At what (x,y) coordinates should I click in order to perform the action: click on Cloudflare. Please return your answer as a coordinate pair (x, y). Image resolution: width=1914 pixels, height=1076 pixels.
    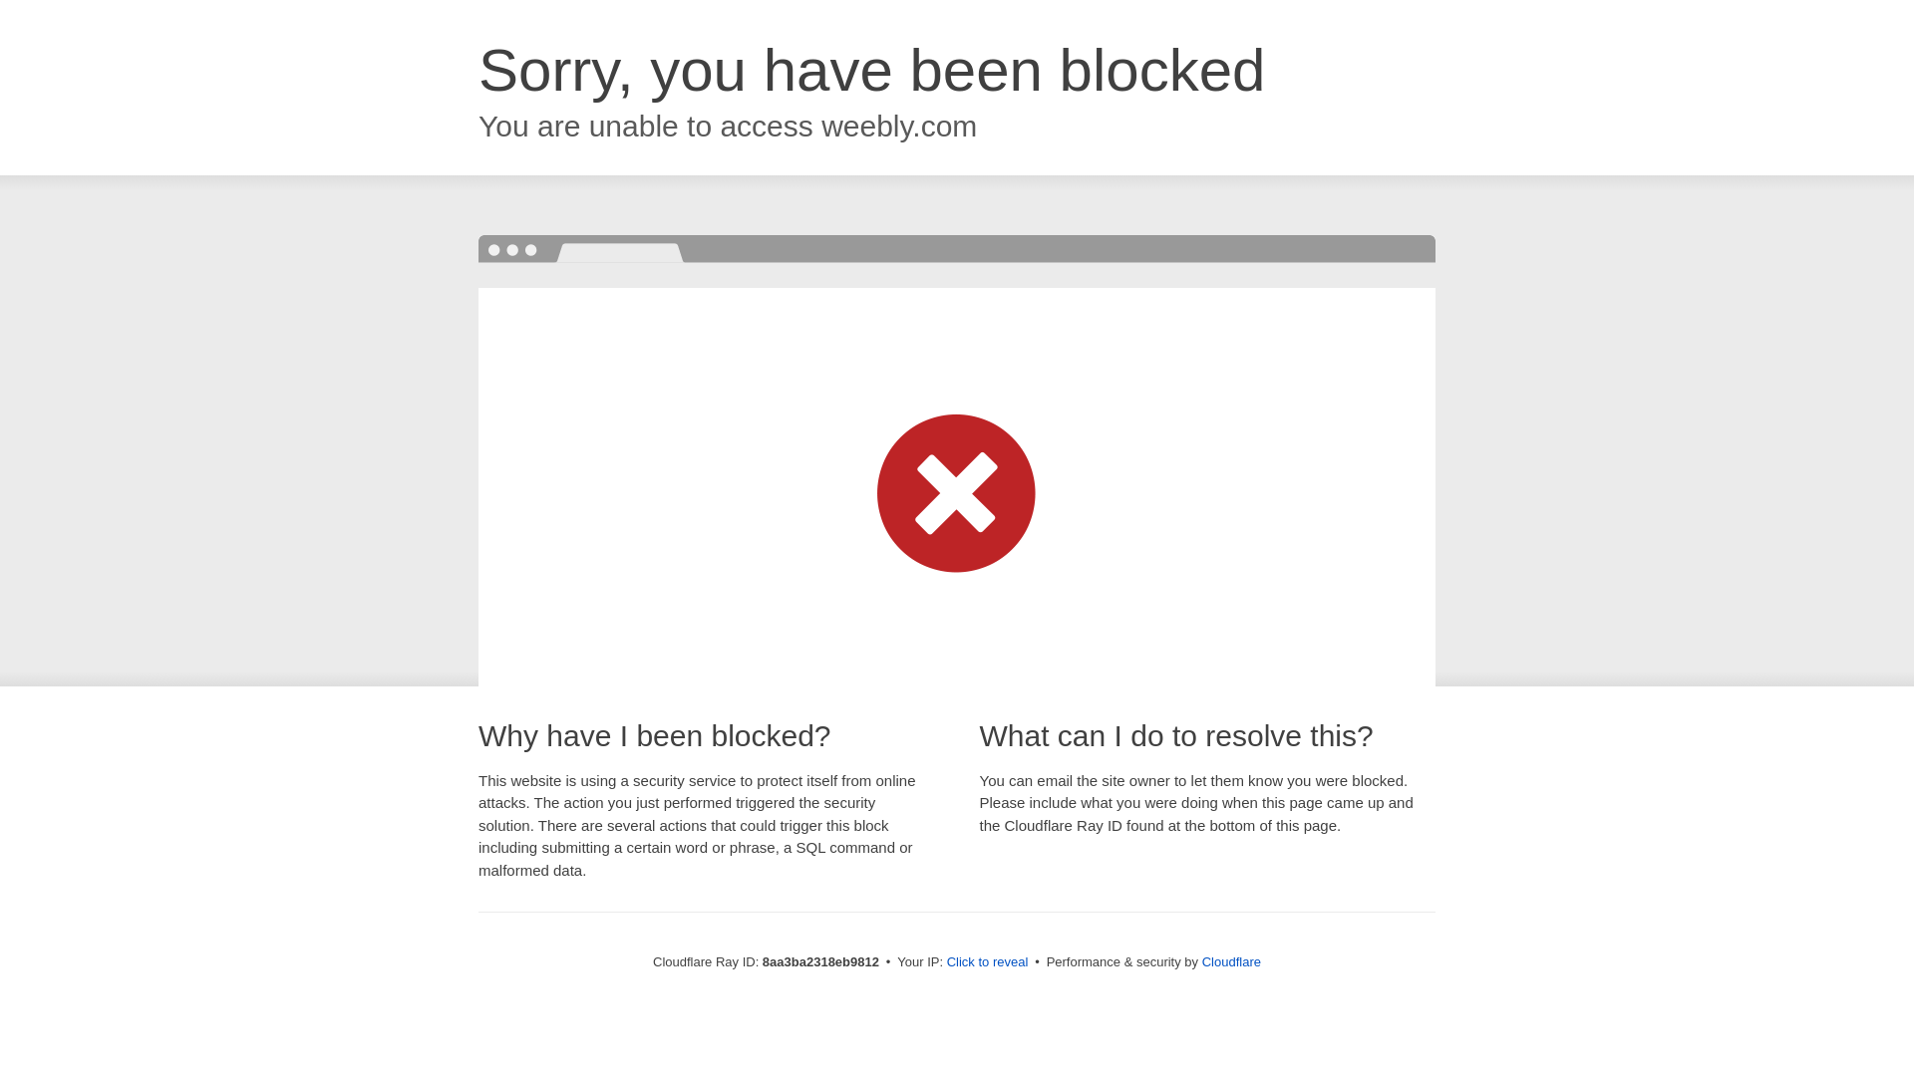
    Looking at the image, I should click on (1231, 961).